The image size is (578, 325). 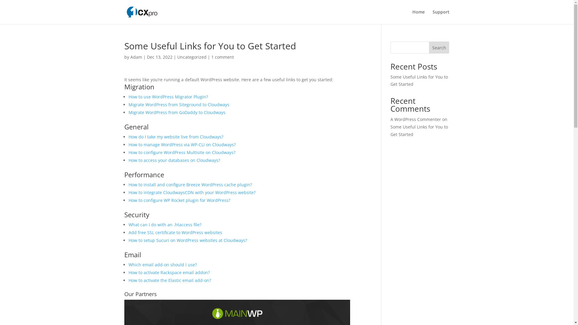 I want to click on How to configure WP Rocket plugin for WordPress?, so click(x=179, y=200).